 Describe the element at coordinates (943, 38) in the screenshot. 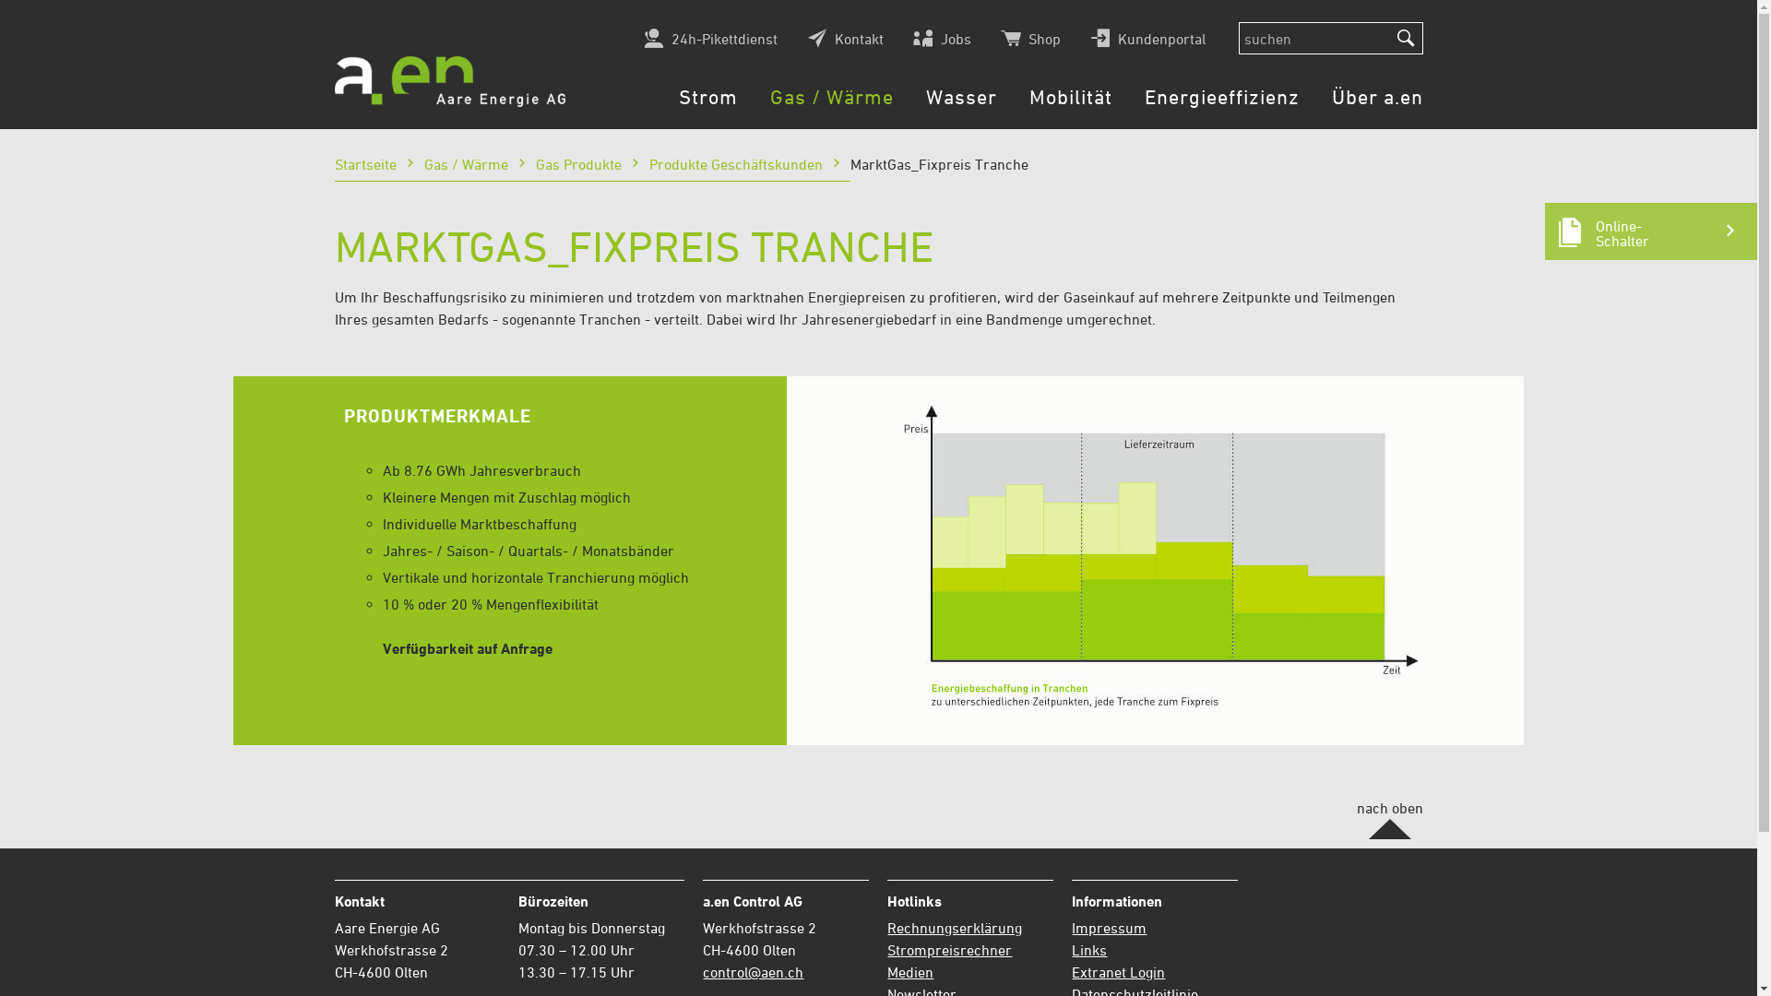

I see `Jobs` at that location.